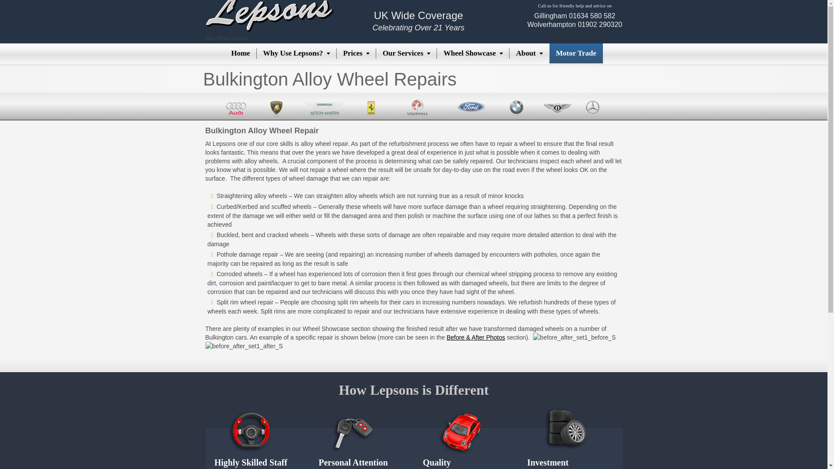 The width and height of the screenshot is (834, 469). Describe the element at coordinates (473, 53) in the screenshot. I see `Wheel Showcase` at that location.